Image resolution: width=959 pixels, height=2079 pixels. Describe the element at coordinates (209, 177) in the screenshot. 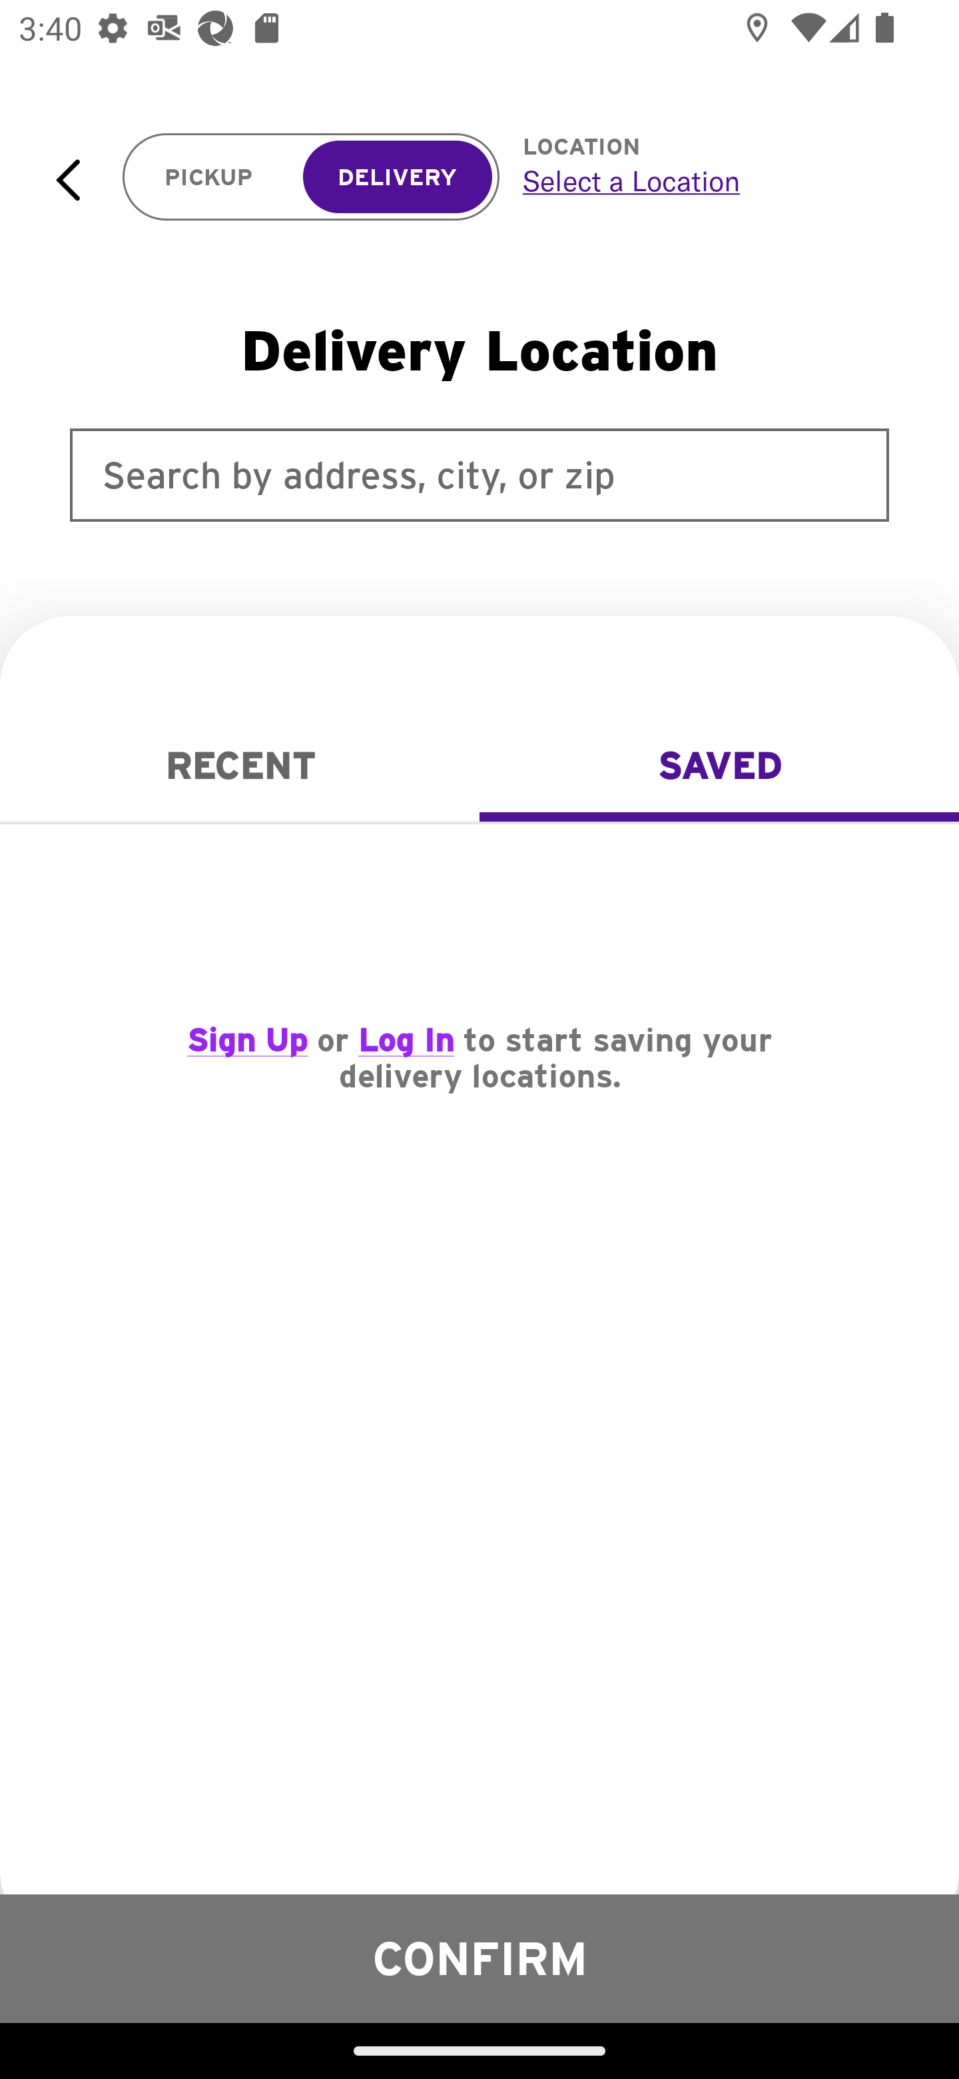

I see `PICKUP` at that location.